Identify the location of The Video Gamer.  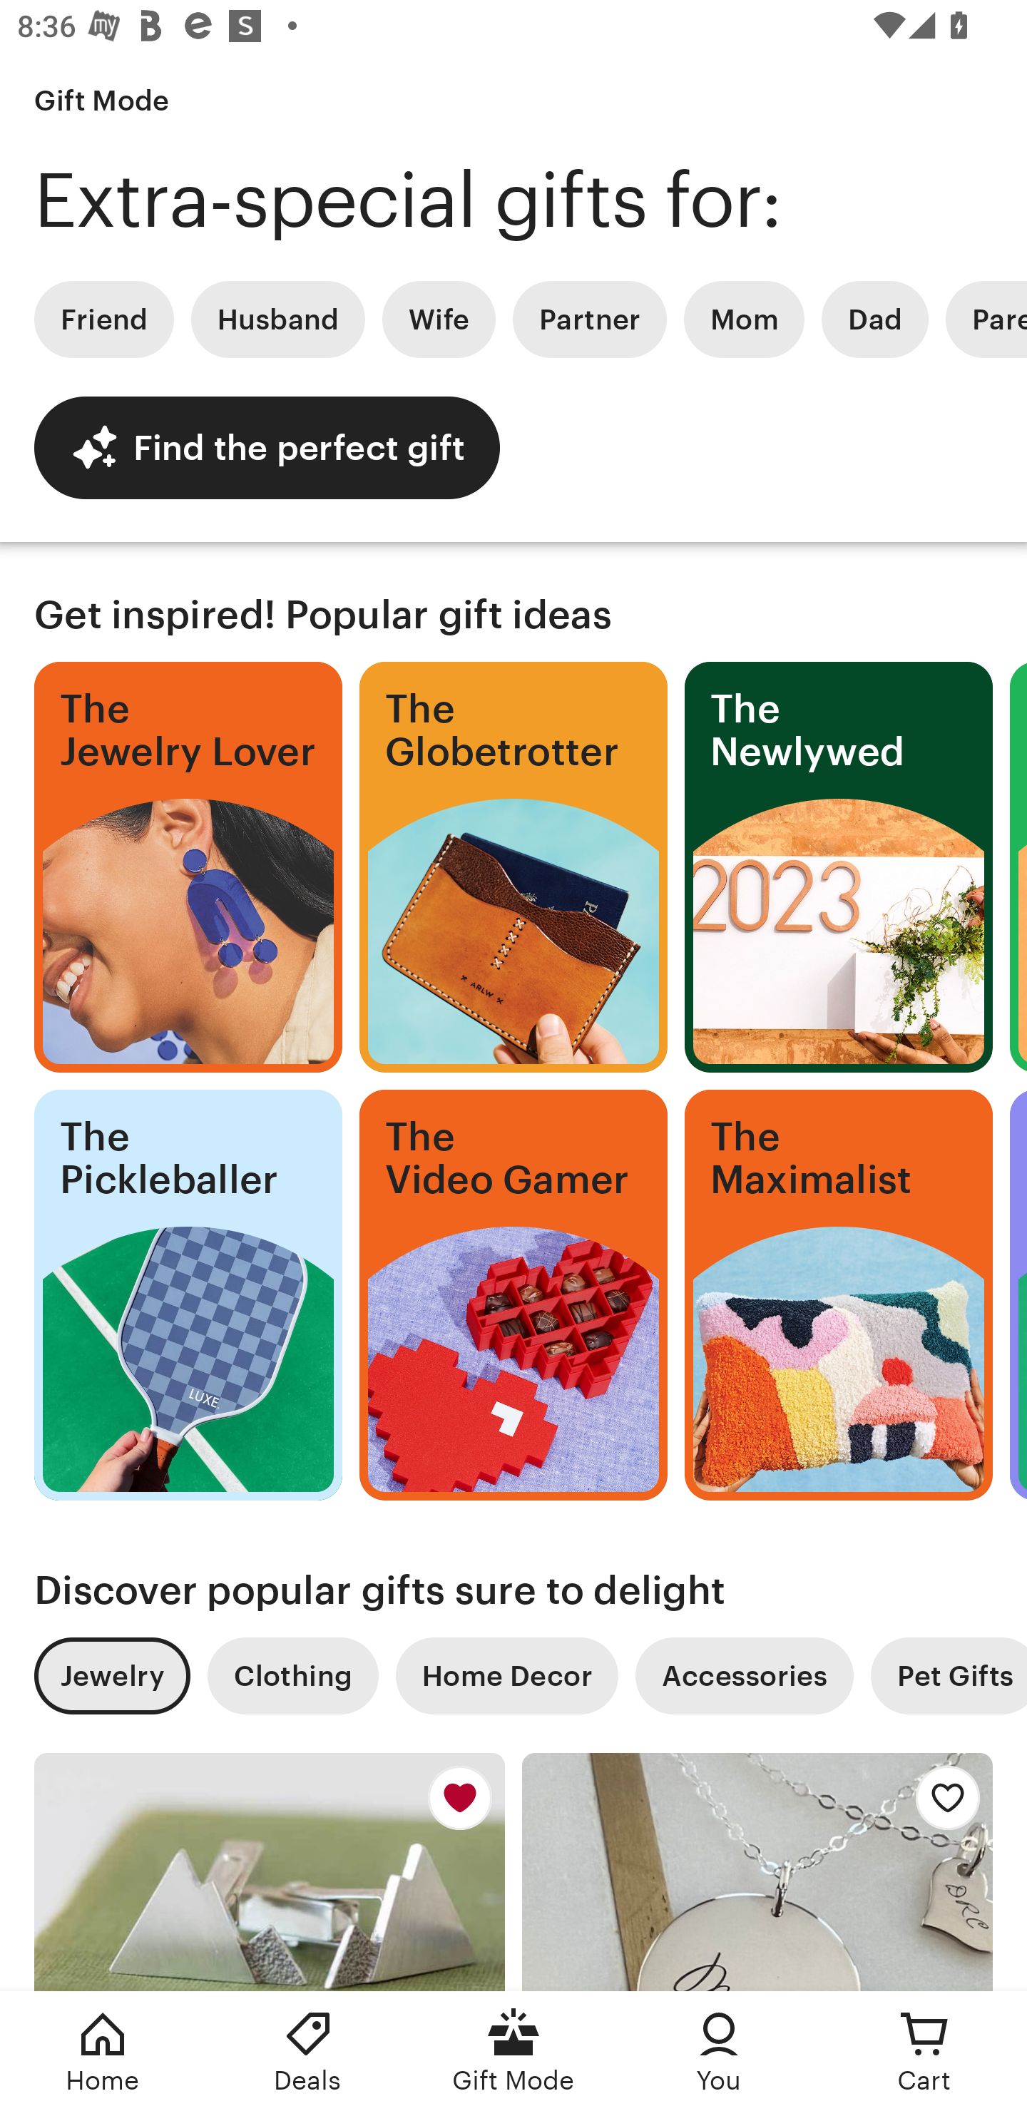
(513, 1295).